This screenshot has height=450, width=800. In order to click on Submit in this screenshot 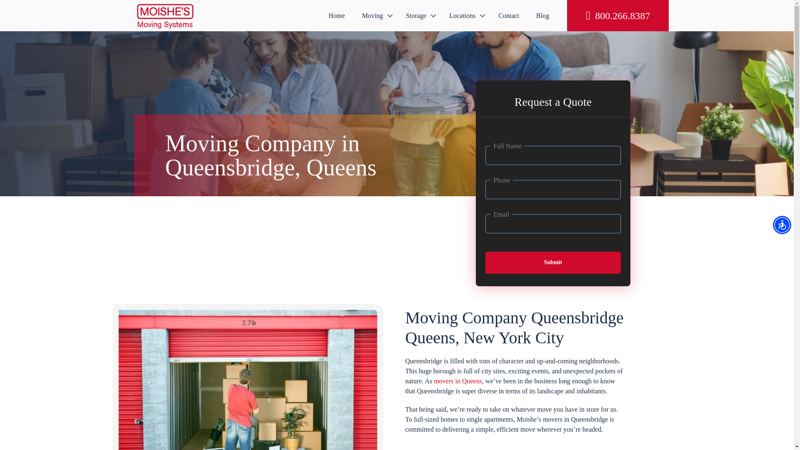, I will do `click(553, 262)`.